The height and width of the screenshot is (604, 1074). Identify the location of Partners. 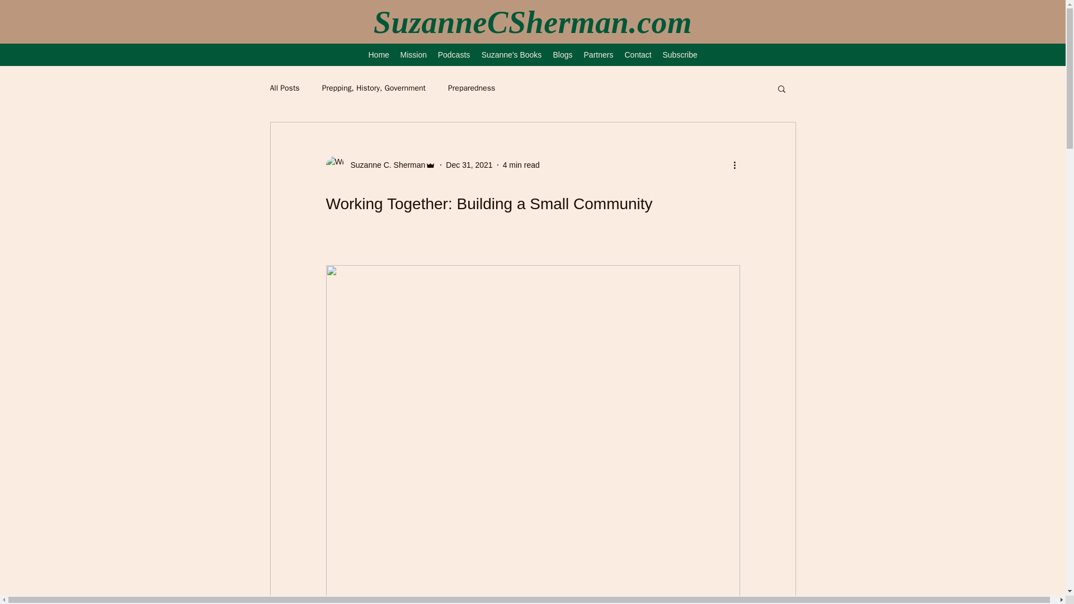
(599, 55).